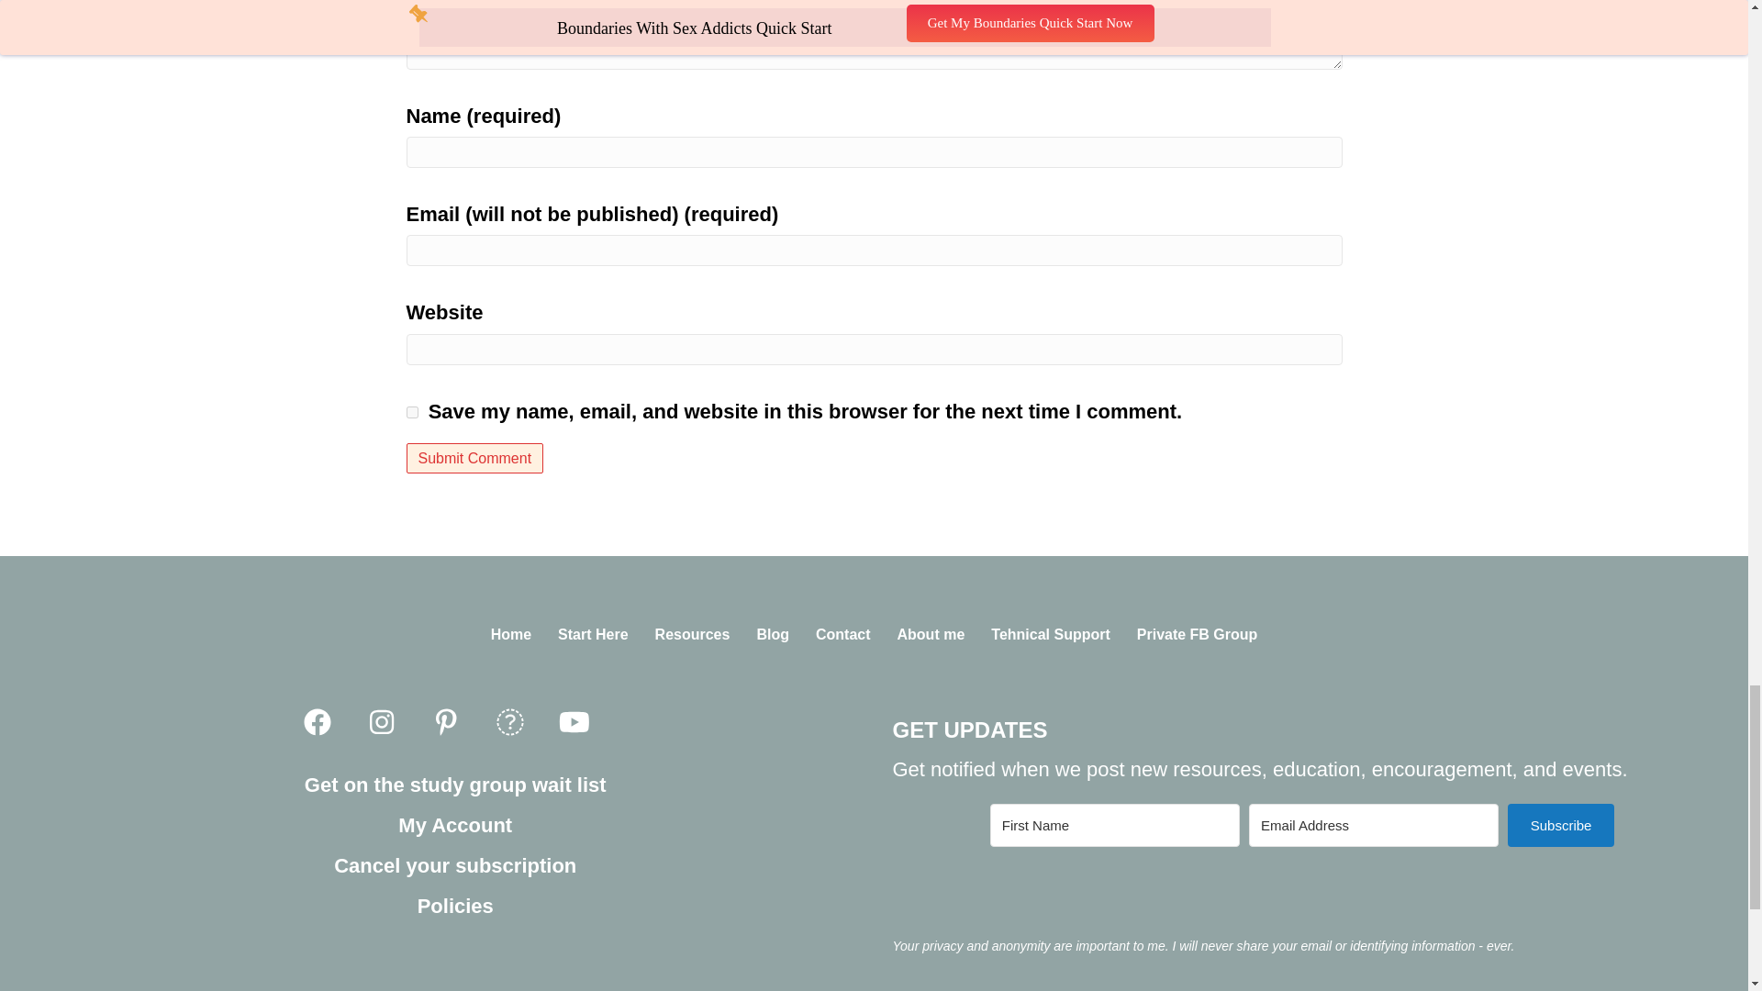  Describe the element at coordinates (510, 635) in the screenshot. I see `Home` at that location.